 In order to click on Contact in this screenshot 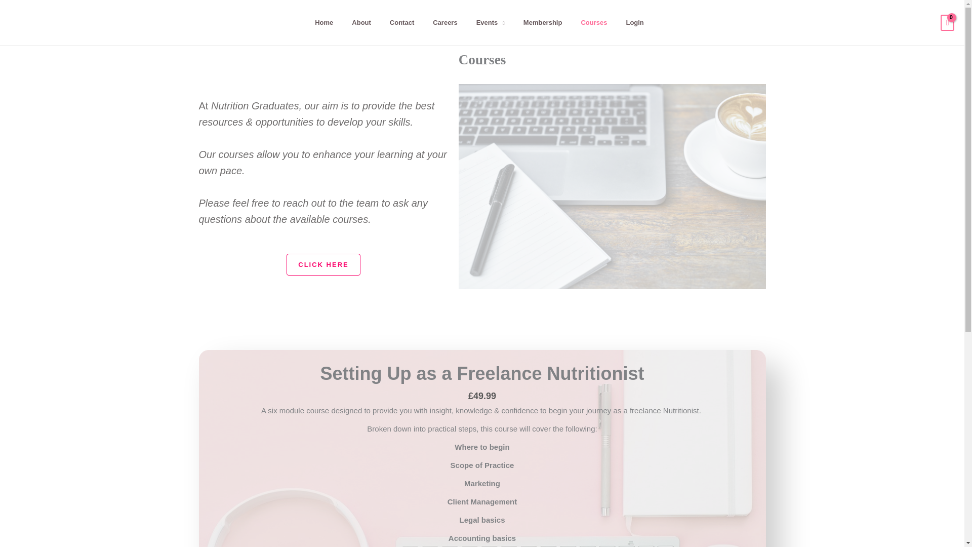, I will do `click(404, 22)`.